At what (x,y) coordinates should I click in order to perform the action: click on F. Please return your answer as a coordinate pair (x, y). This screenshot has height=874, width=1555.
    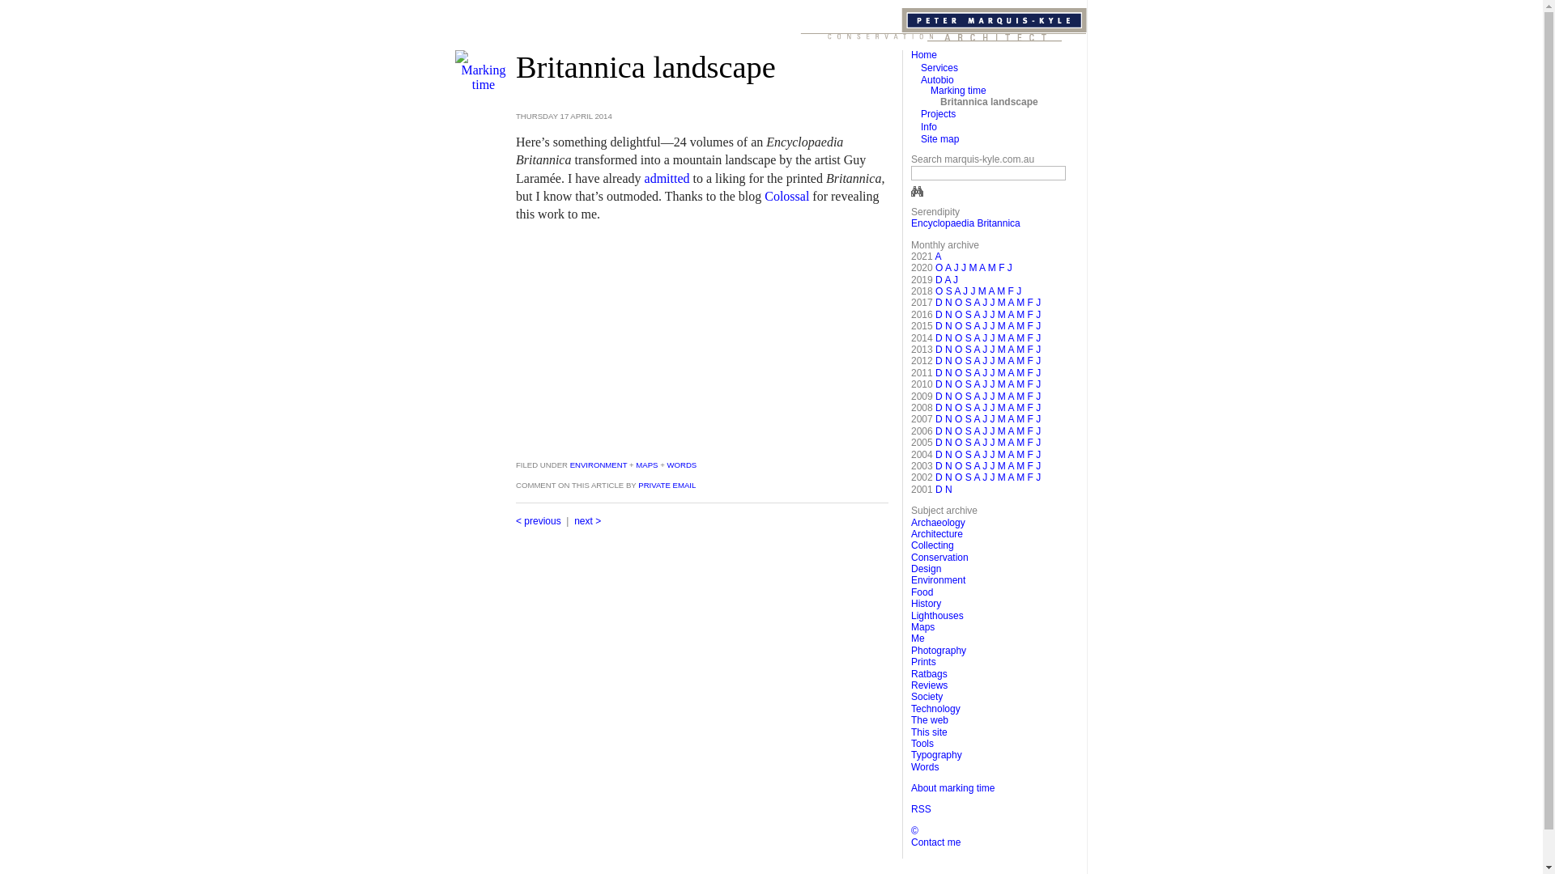
    Looking at the image, I should click on (1030, 303).